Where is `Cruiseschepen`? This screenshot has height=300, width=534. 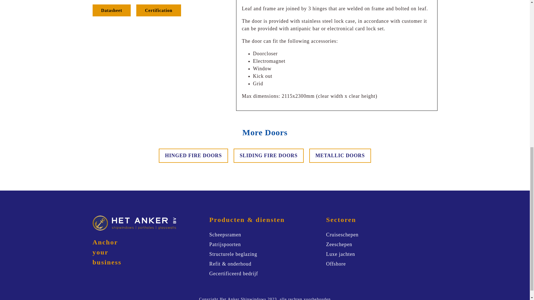
Cruiseschepen is located at coordinates (342, 234).